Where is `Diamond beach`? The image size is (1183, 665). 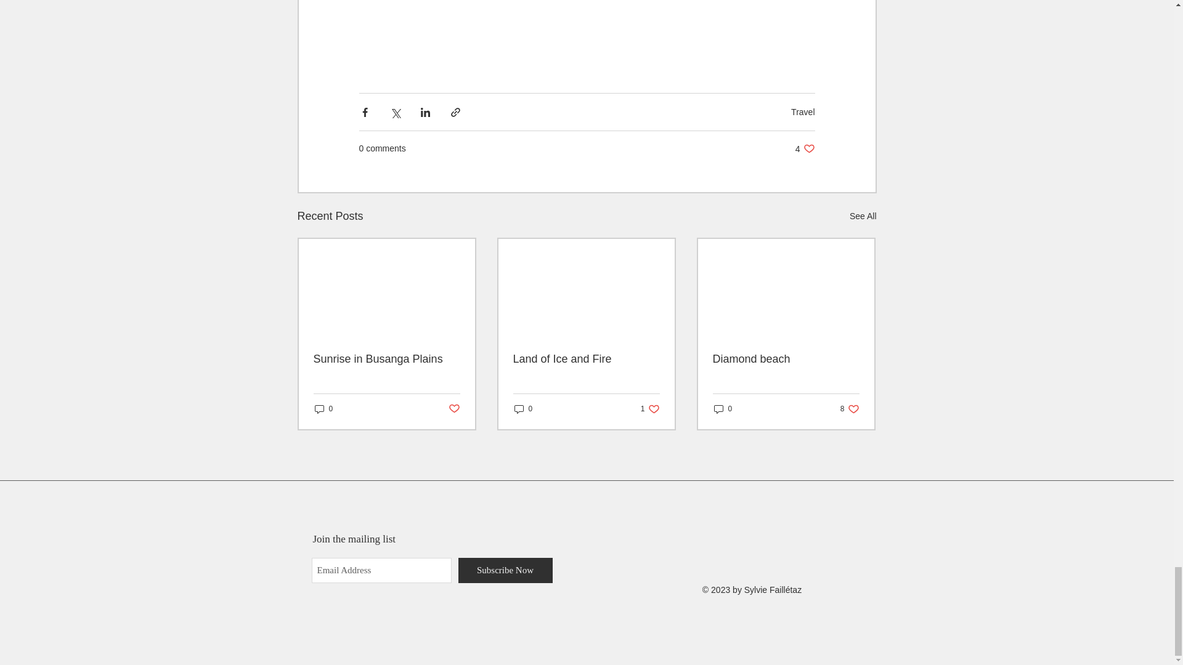 Diamond beach is located at coordinates (863, 216).